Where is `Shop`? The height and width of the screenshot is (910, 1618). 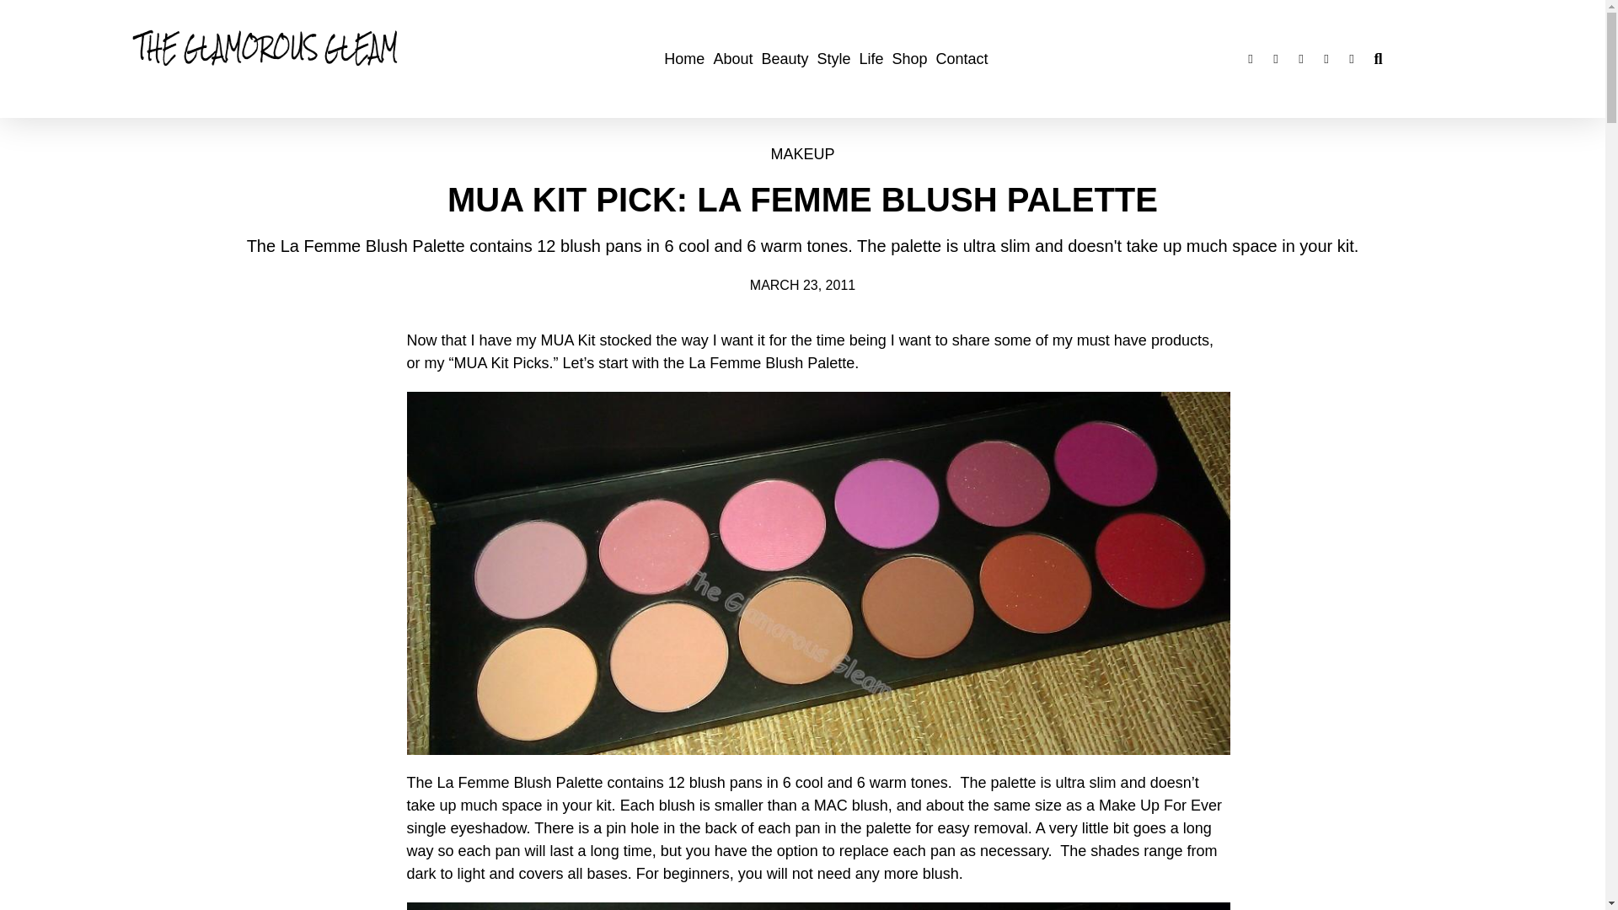
Shop is located at coordinates (910, 59).